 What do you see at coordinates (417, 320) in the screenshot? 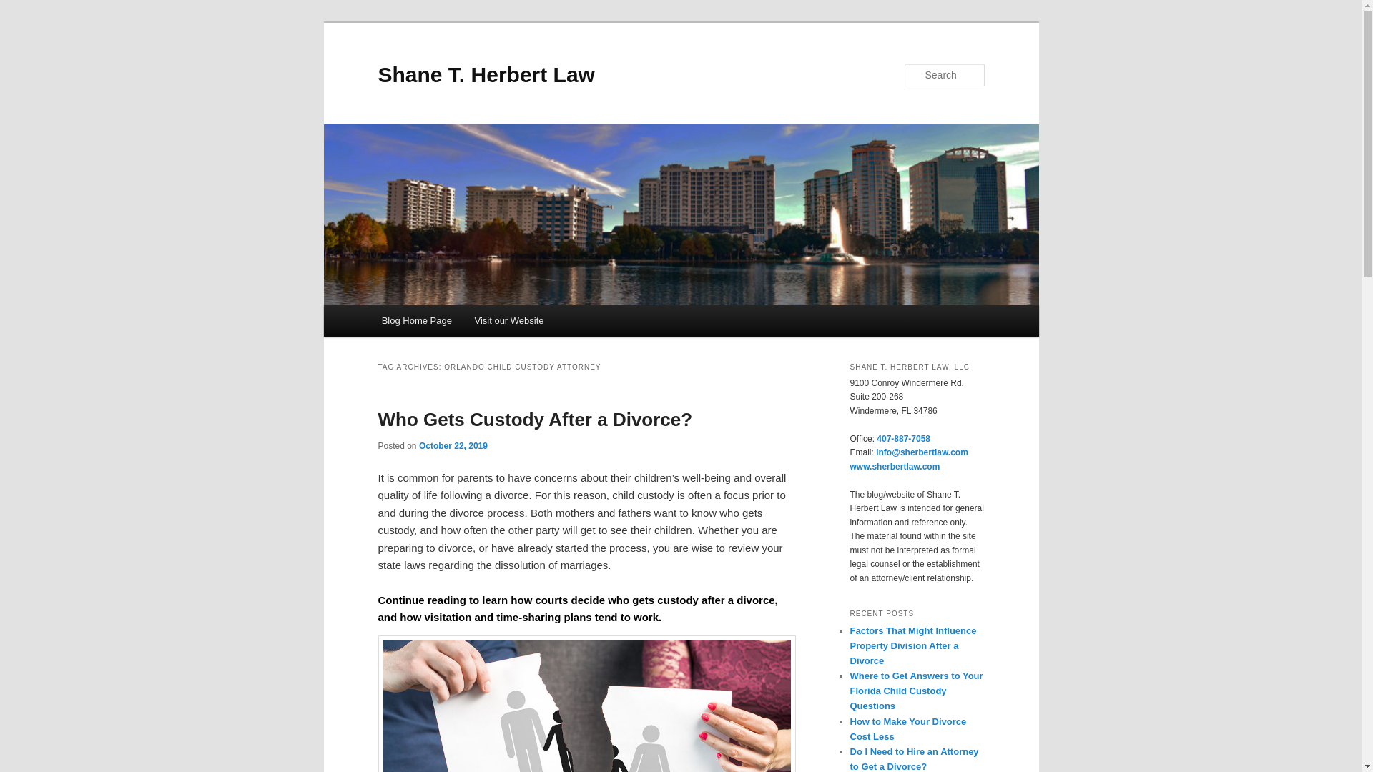
I see `Blog Home Page` at bounding box center [417, 320].